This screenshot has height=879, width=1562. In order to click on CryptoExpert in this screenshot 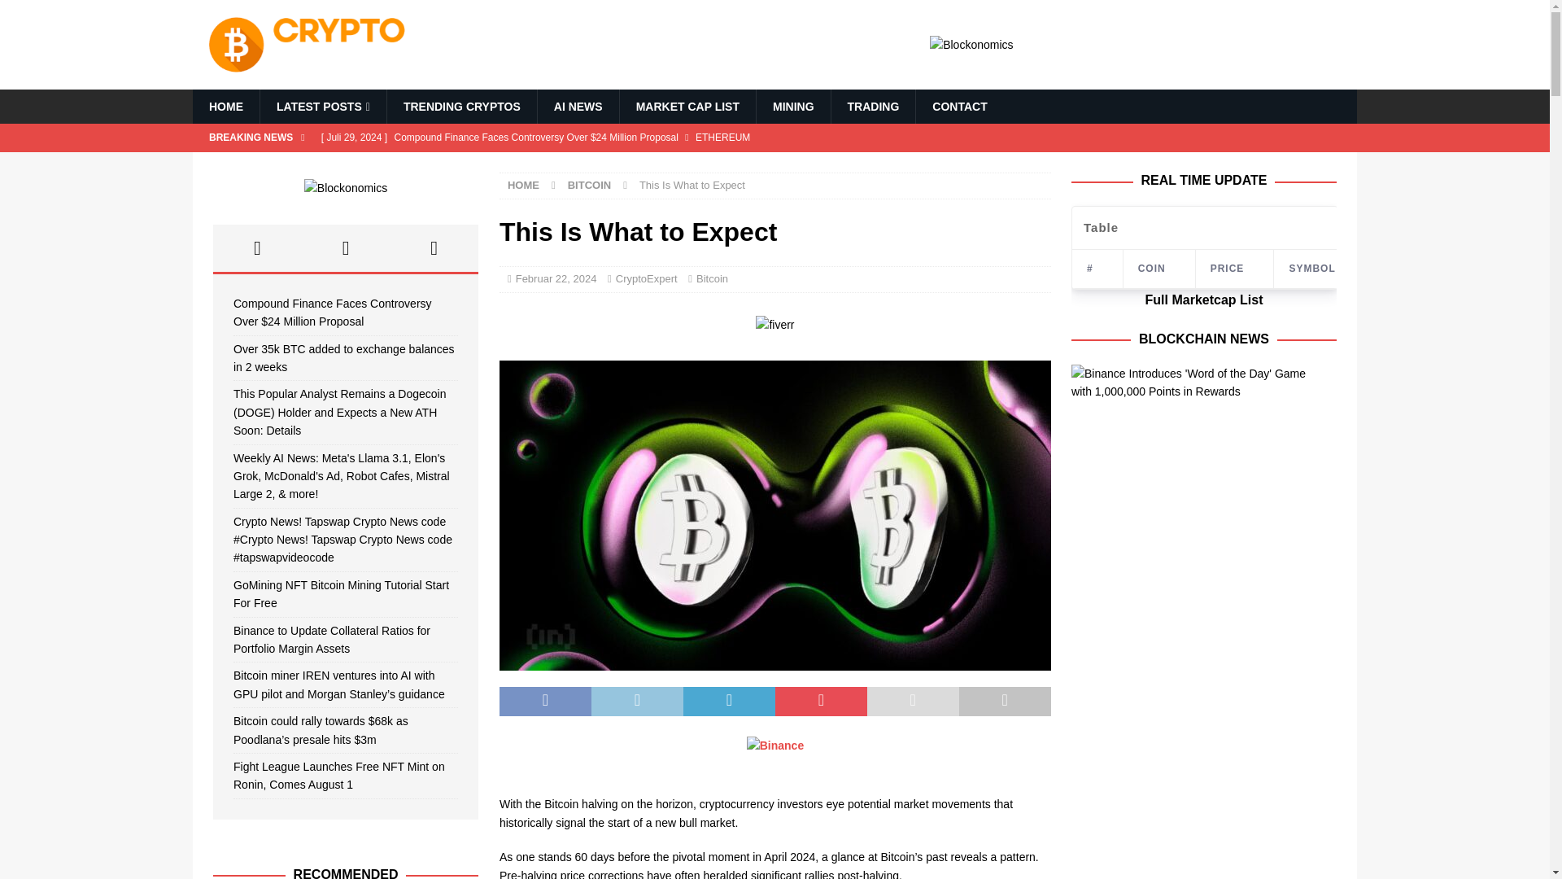, I will do `click(646, 278)`.